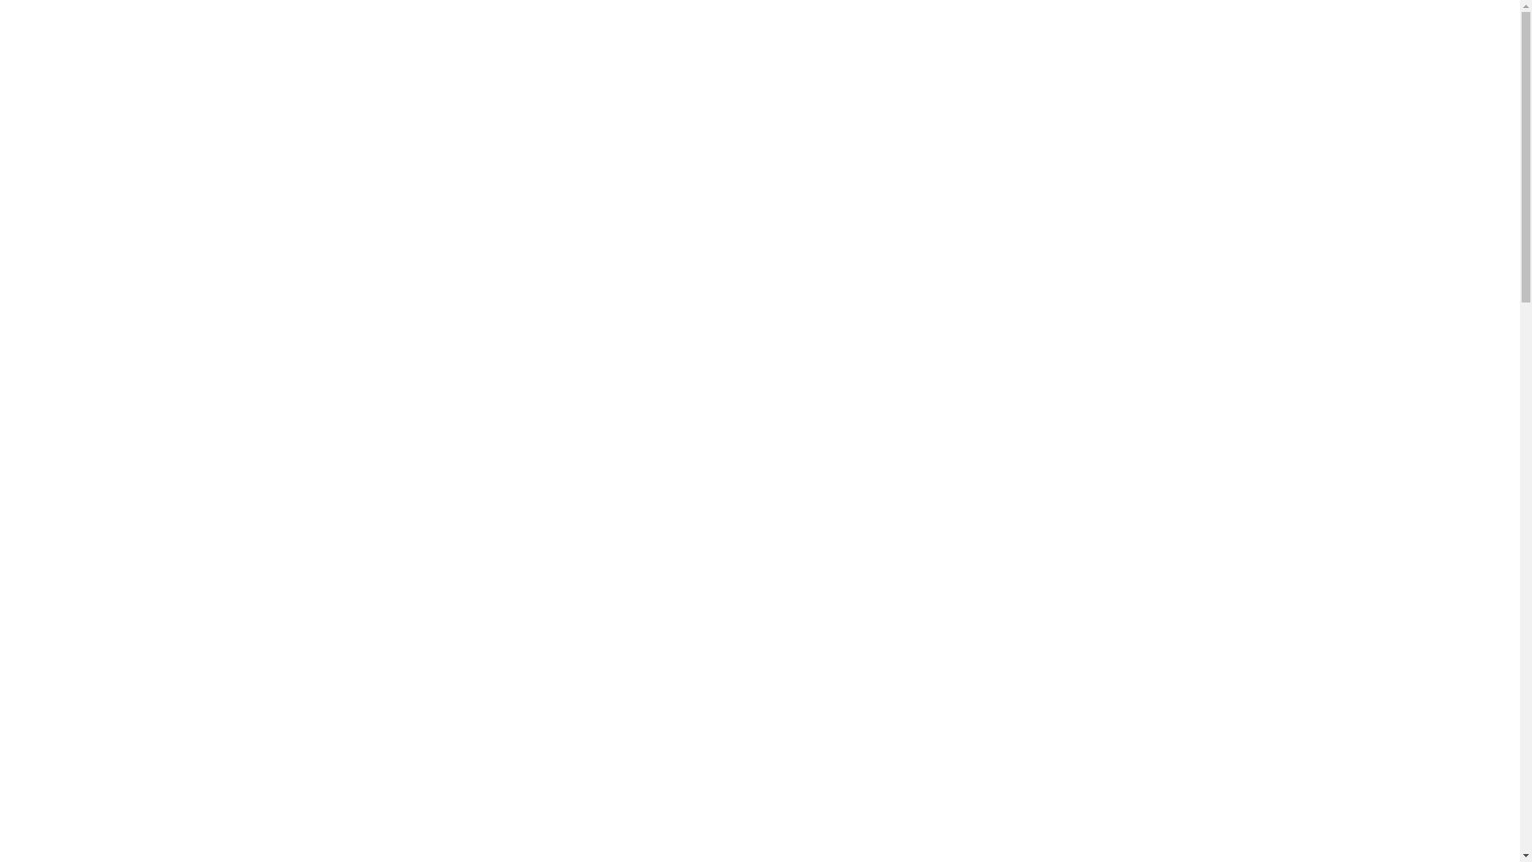 The height and width of the screenshot is (862, 1532). I want to click on Producten, so click(860, 35).